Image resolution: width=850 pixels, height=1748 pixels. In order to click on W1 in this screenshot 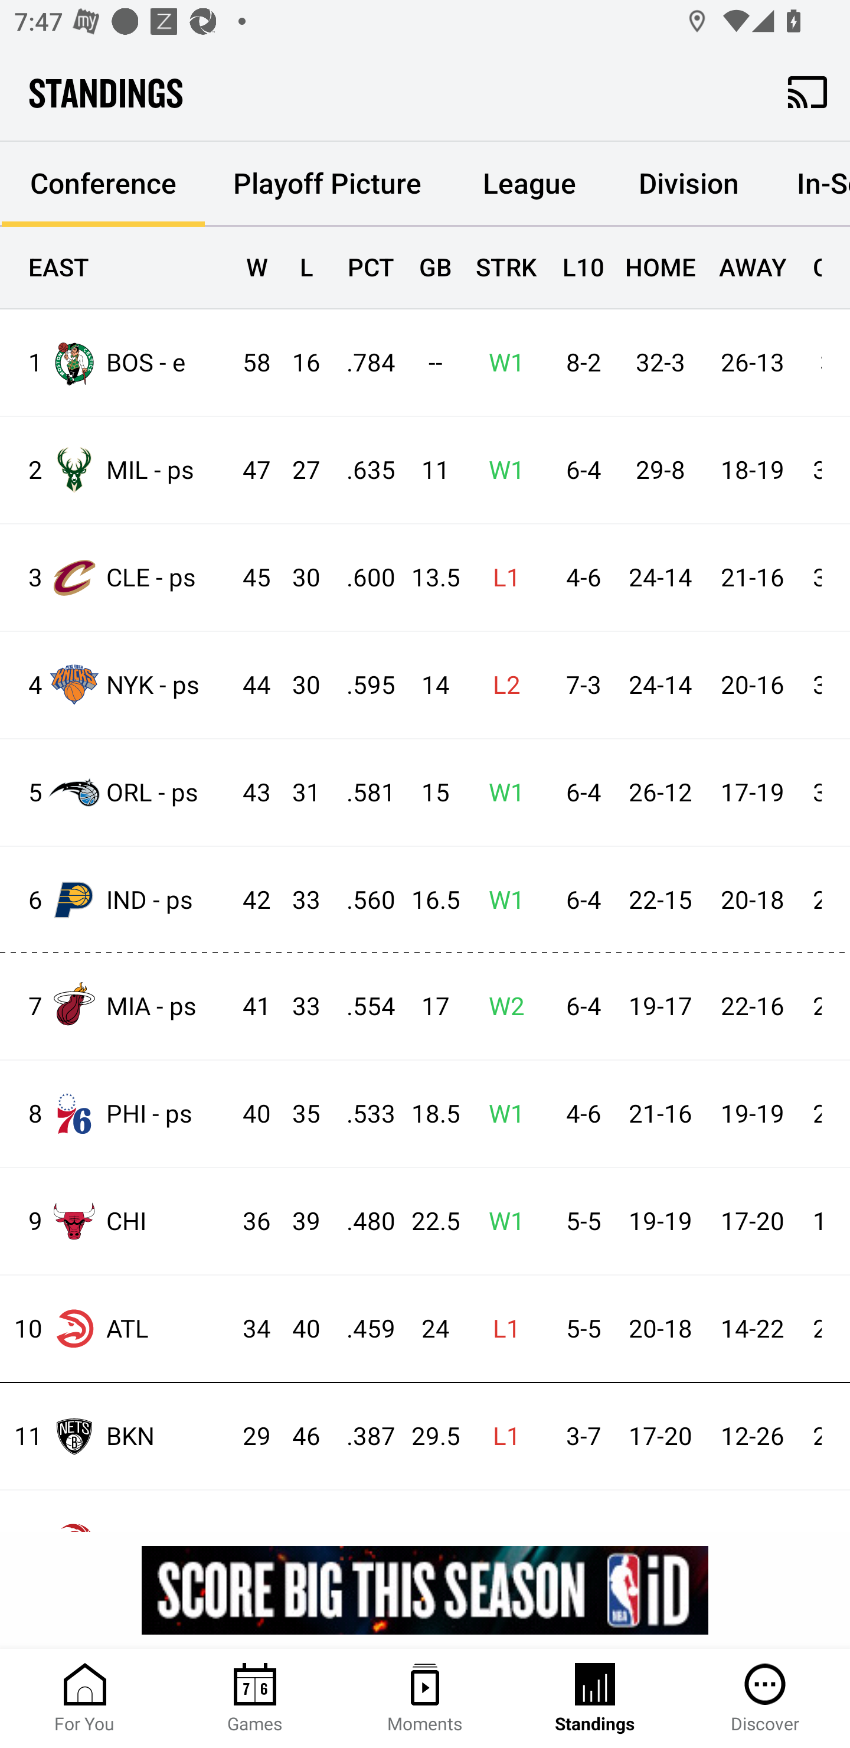, I will do `click(501, 1222)`.